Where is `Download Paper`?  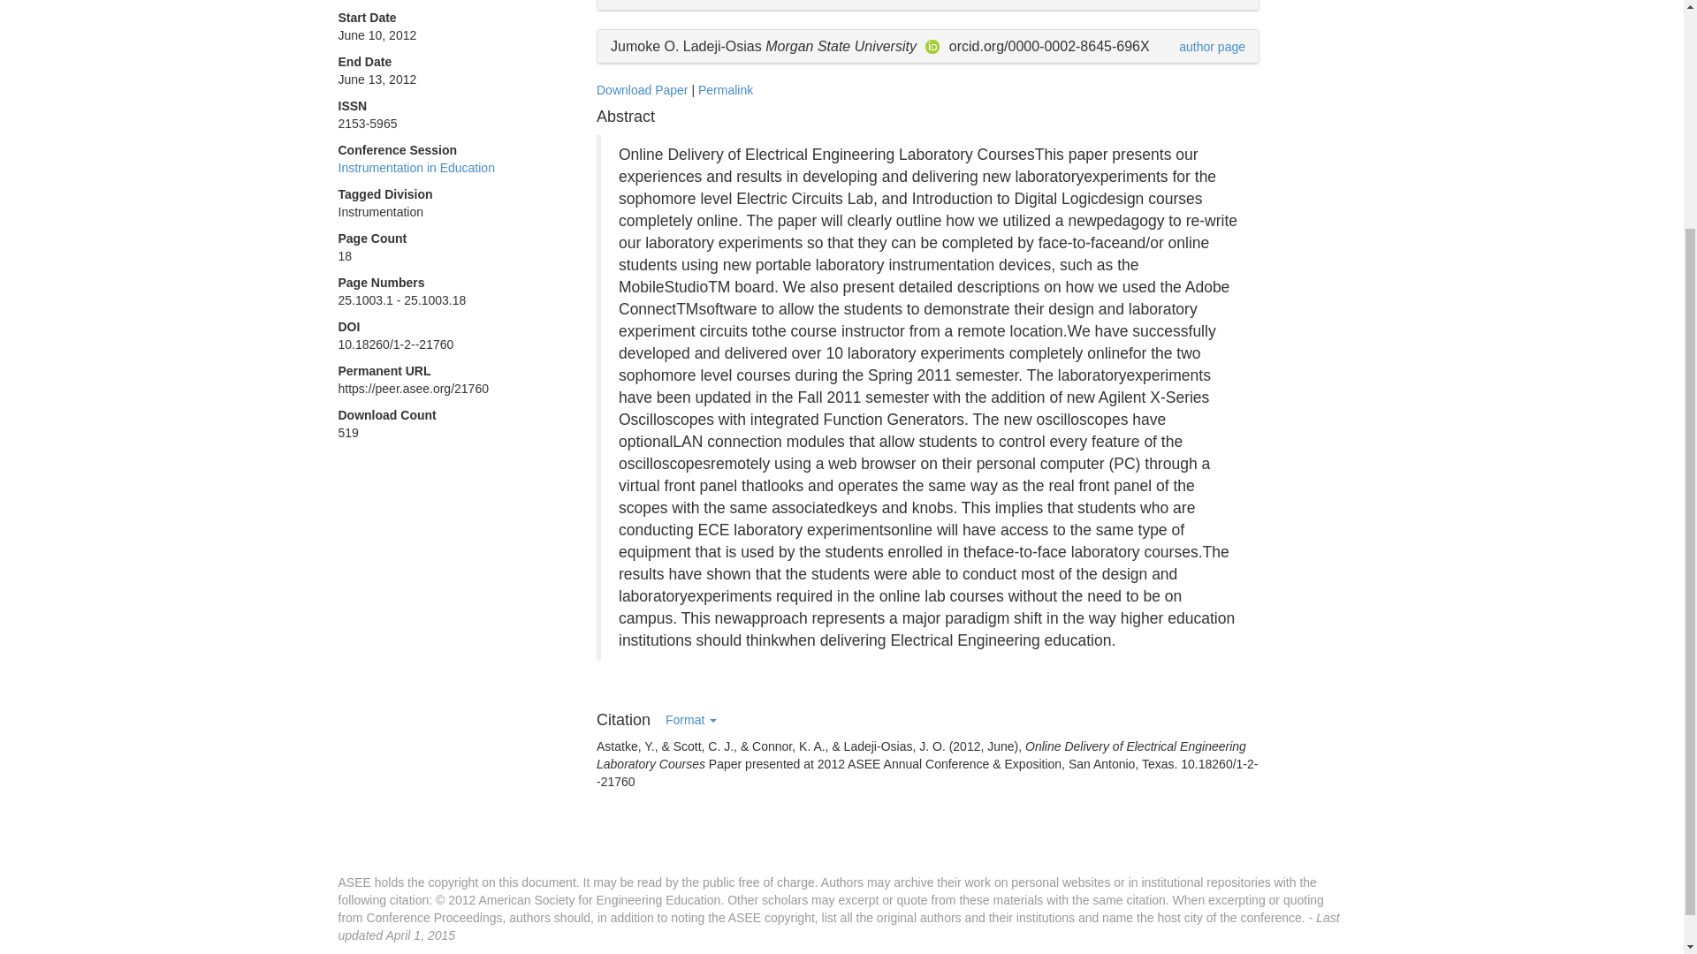 Download Paper is located at coordinates (643, 90).